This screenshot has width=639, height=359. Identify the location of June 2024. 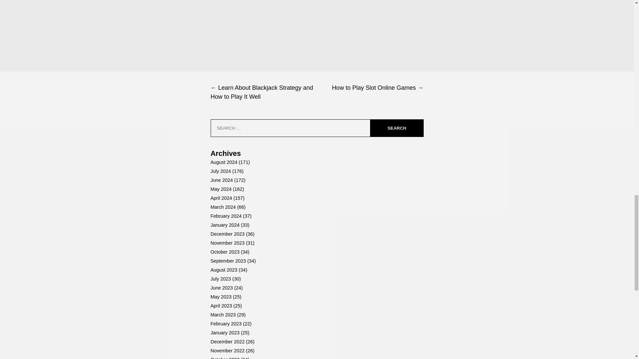
(221, 180).